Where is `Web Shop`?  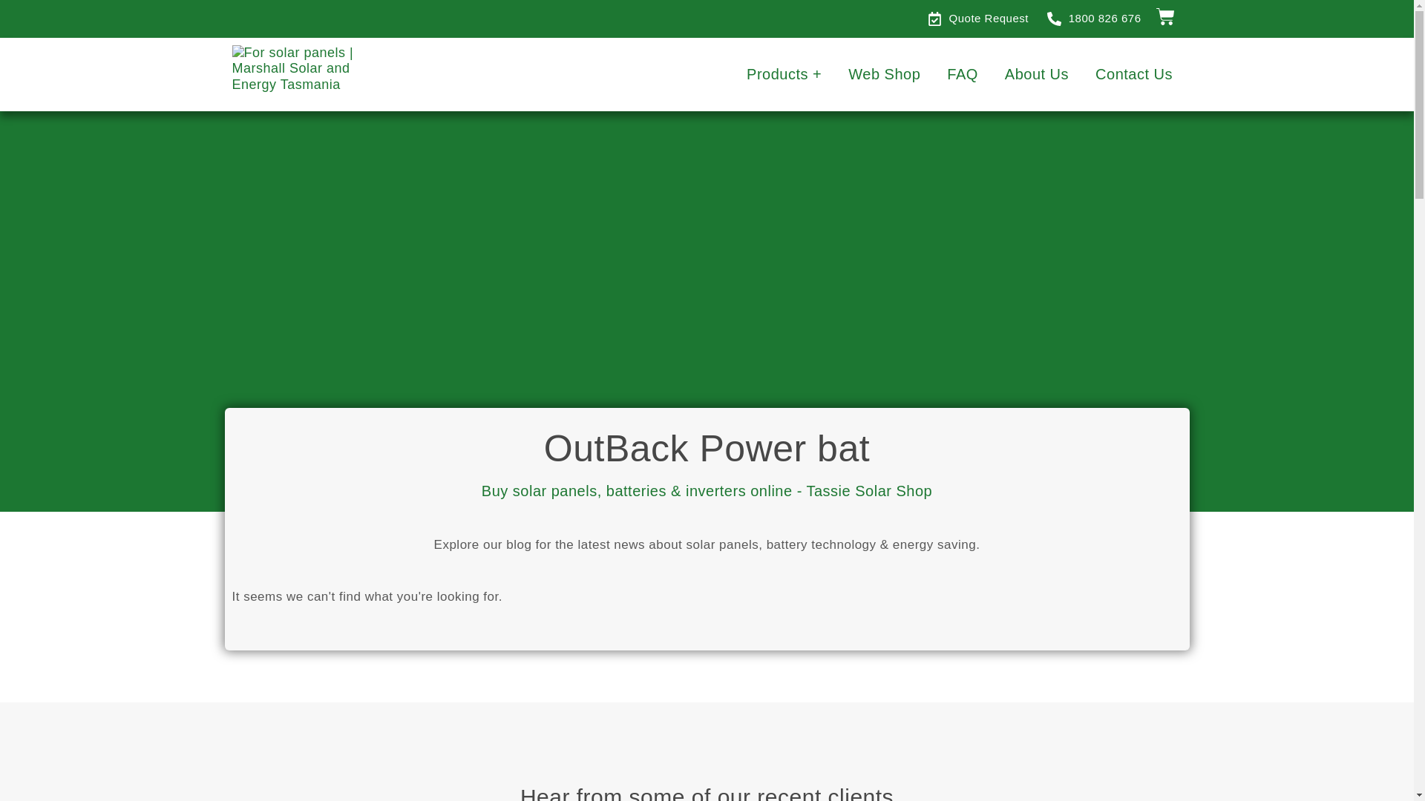 Web Shop is located at coordinates (883, 73).